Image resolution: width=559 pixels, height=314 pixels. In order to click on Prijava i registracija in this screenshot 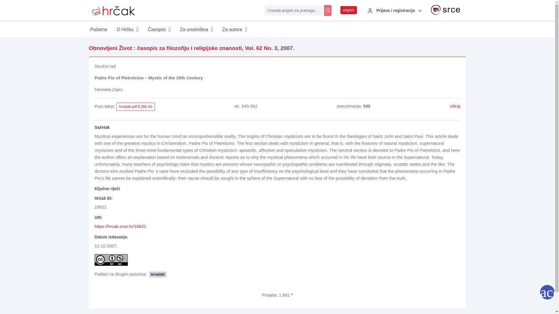, I will do `click(394, 10)`.